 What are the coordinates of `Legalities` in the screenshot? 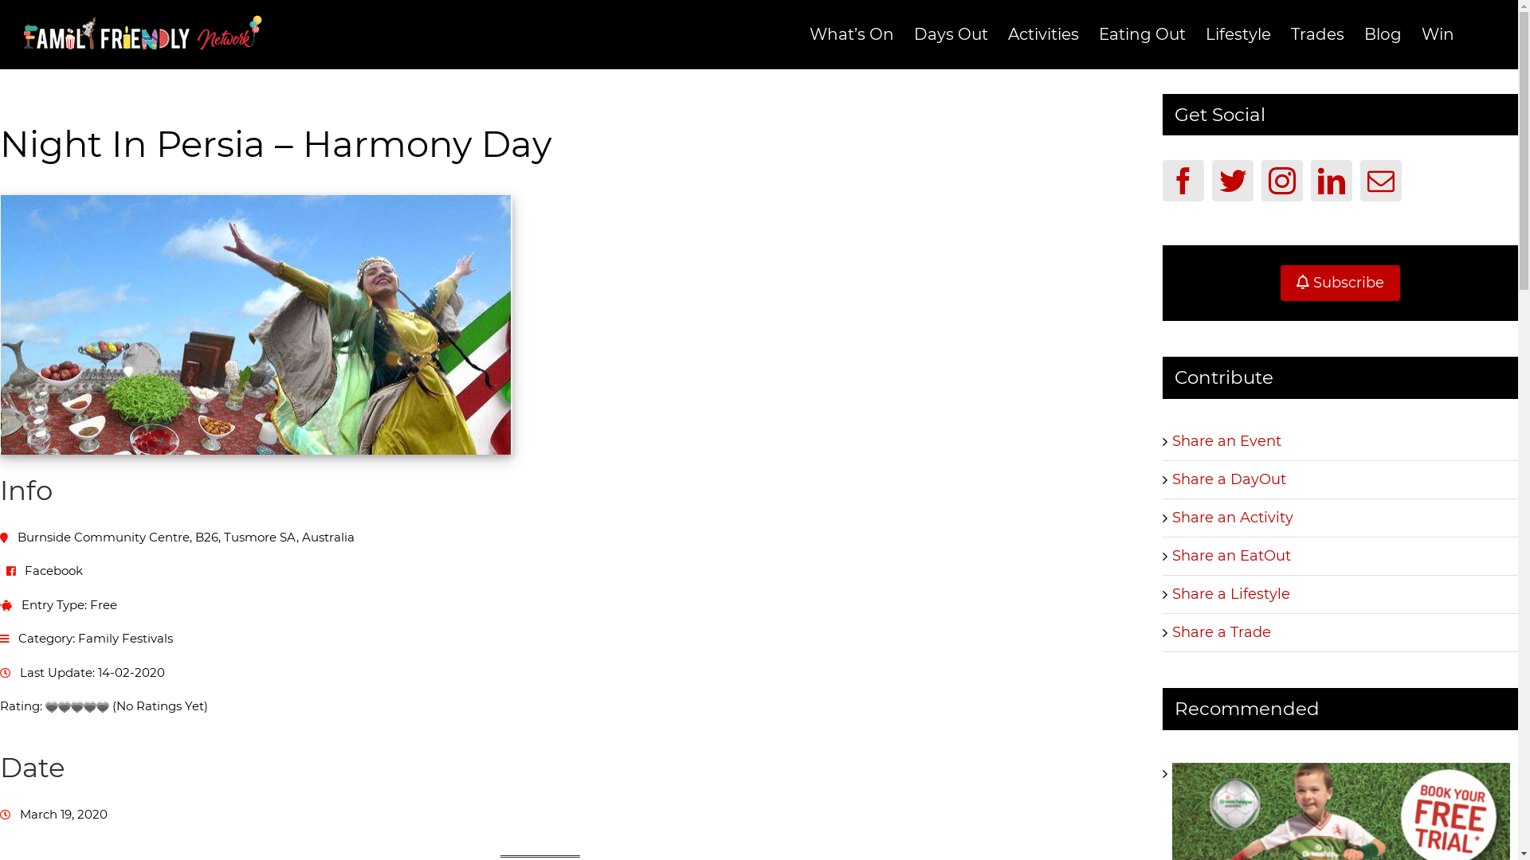 It's located at (768, 580).